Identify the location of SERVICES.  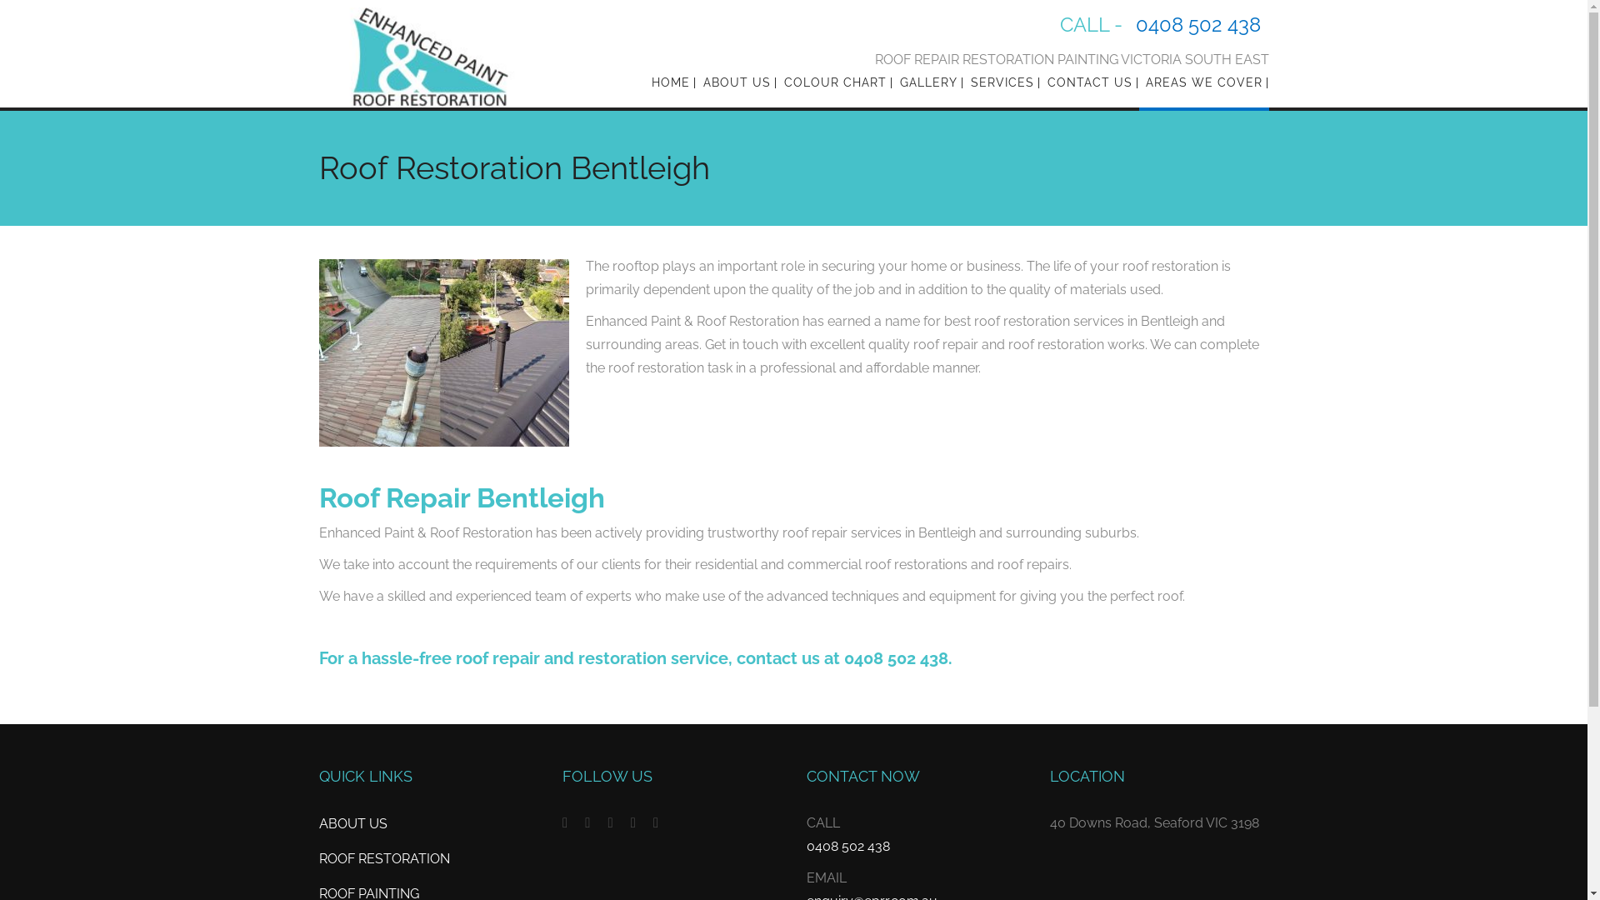
(1002, 82).